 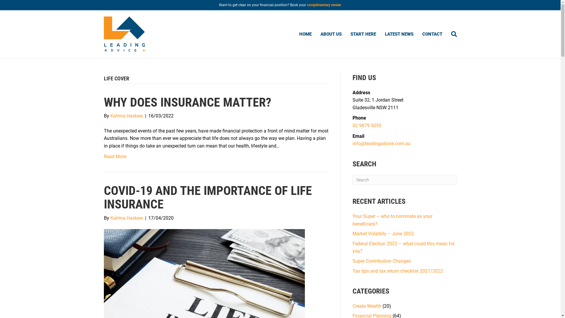 I want to click on Type and press Enter to search., so click(x=405, y=180).